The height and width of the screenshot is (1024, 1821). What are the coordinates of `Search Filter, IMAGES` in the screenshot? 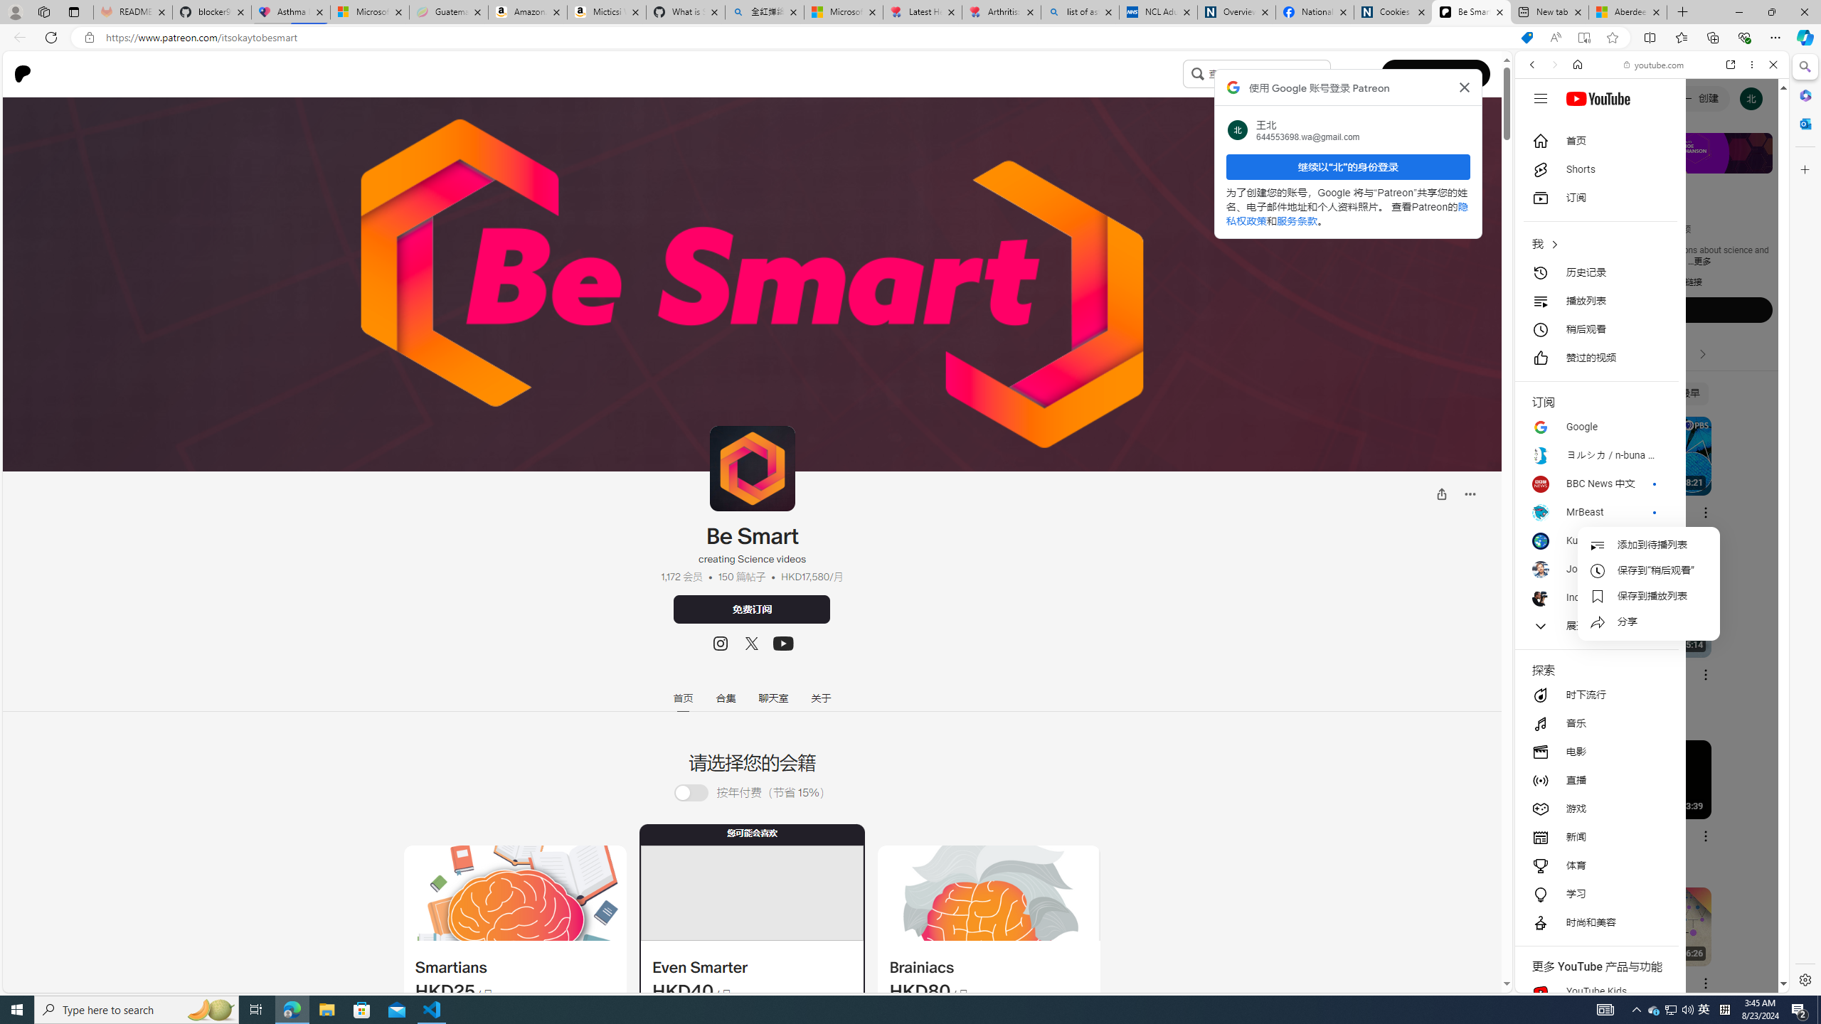 It's located at (1579, 162).